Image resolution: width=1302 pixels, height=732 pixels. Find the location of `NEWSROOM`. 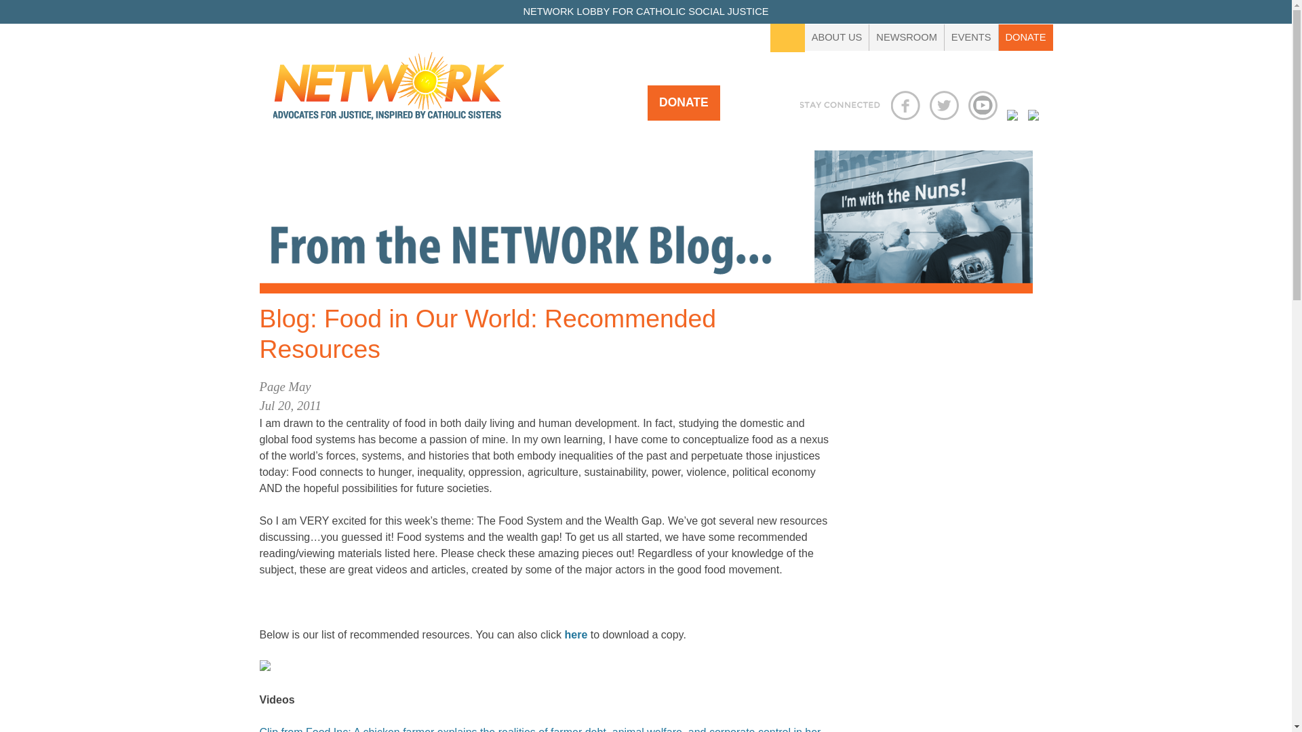

NEWSROOM is located at coordinates (907, 37).